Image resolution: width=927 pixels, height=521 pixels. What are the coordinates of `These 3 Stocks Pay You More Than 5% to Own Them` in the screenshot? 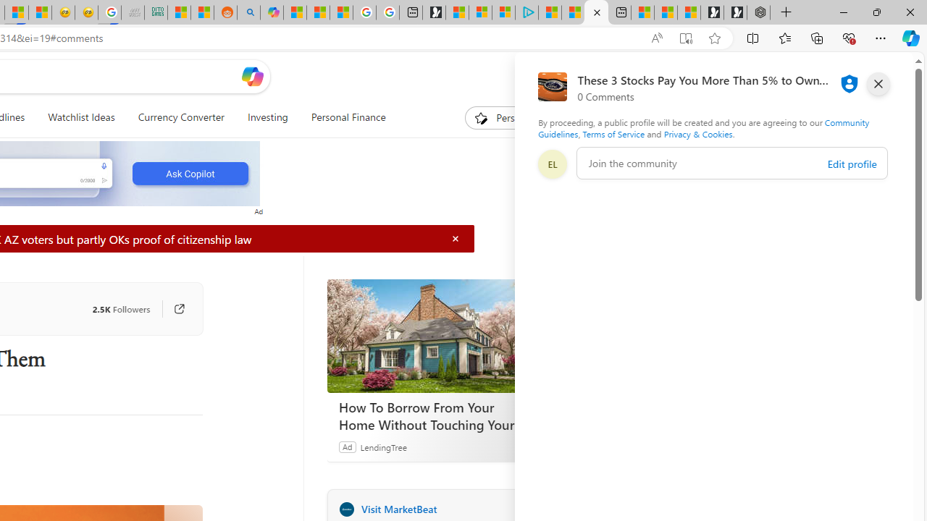 It's located at (595, 13).